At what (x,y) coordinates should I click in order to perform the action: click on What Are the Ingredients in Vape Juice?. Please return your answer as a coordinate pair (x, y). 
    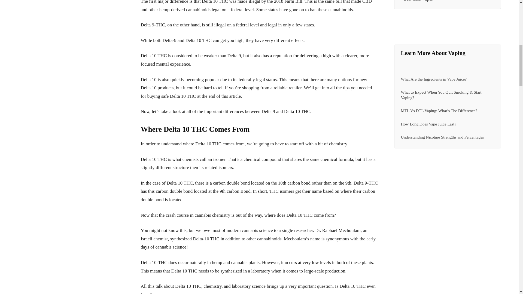
    Looking at the image, I should click on (434, 79).